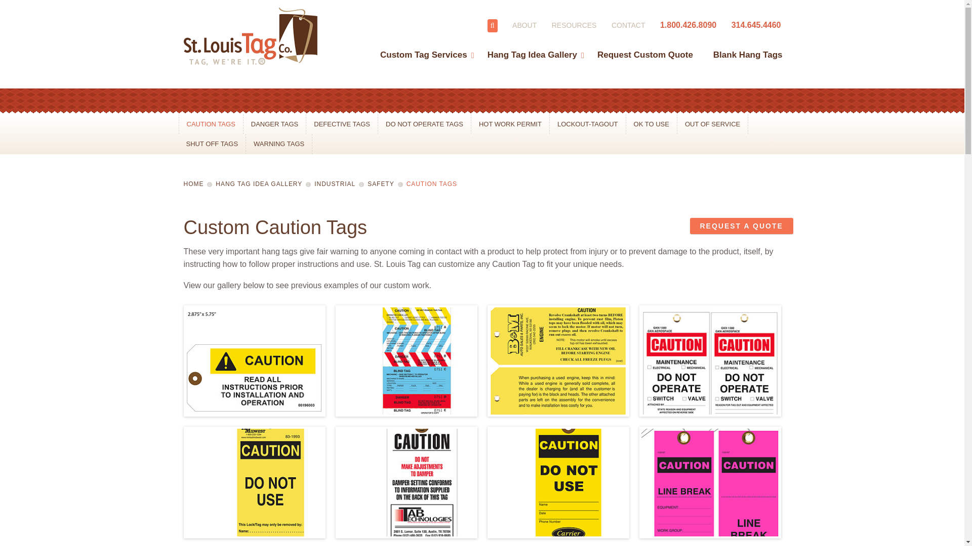 The image size is (972, 546). I want to click on Contact St. Louis Tag Today!, so click(628, 25).